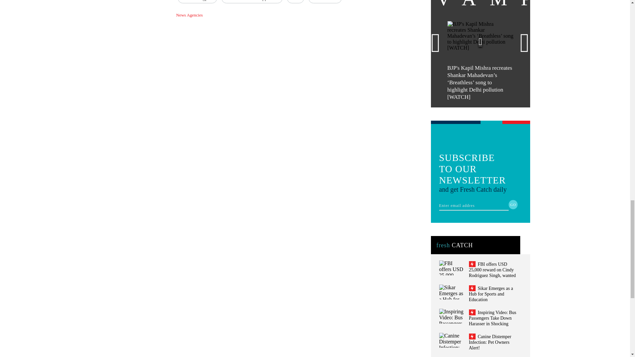  Describe the element at coordinates (295, 1) in the screenshot. I see `IIT` at that location.